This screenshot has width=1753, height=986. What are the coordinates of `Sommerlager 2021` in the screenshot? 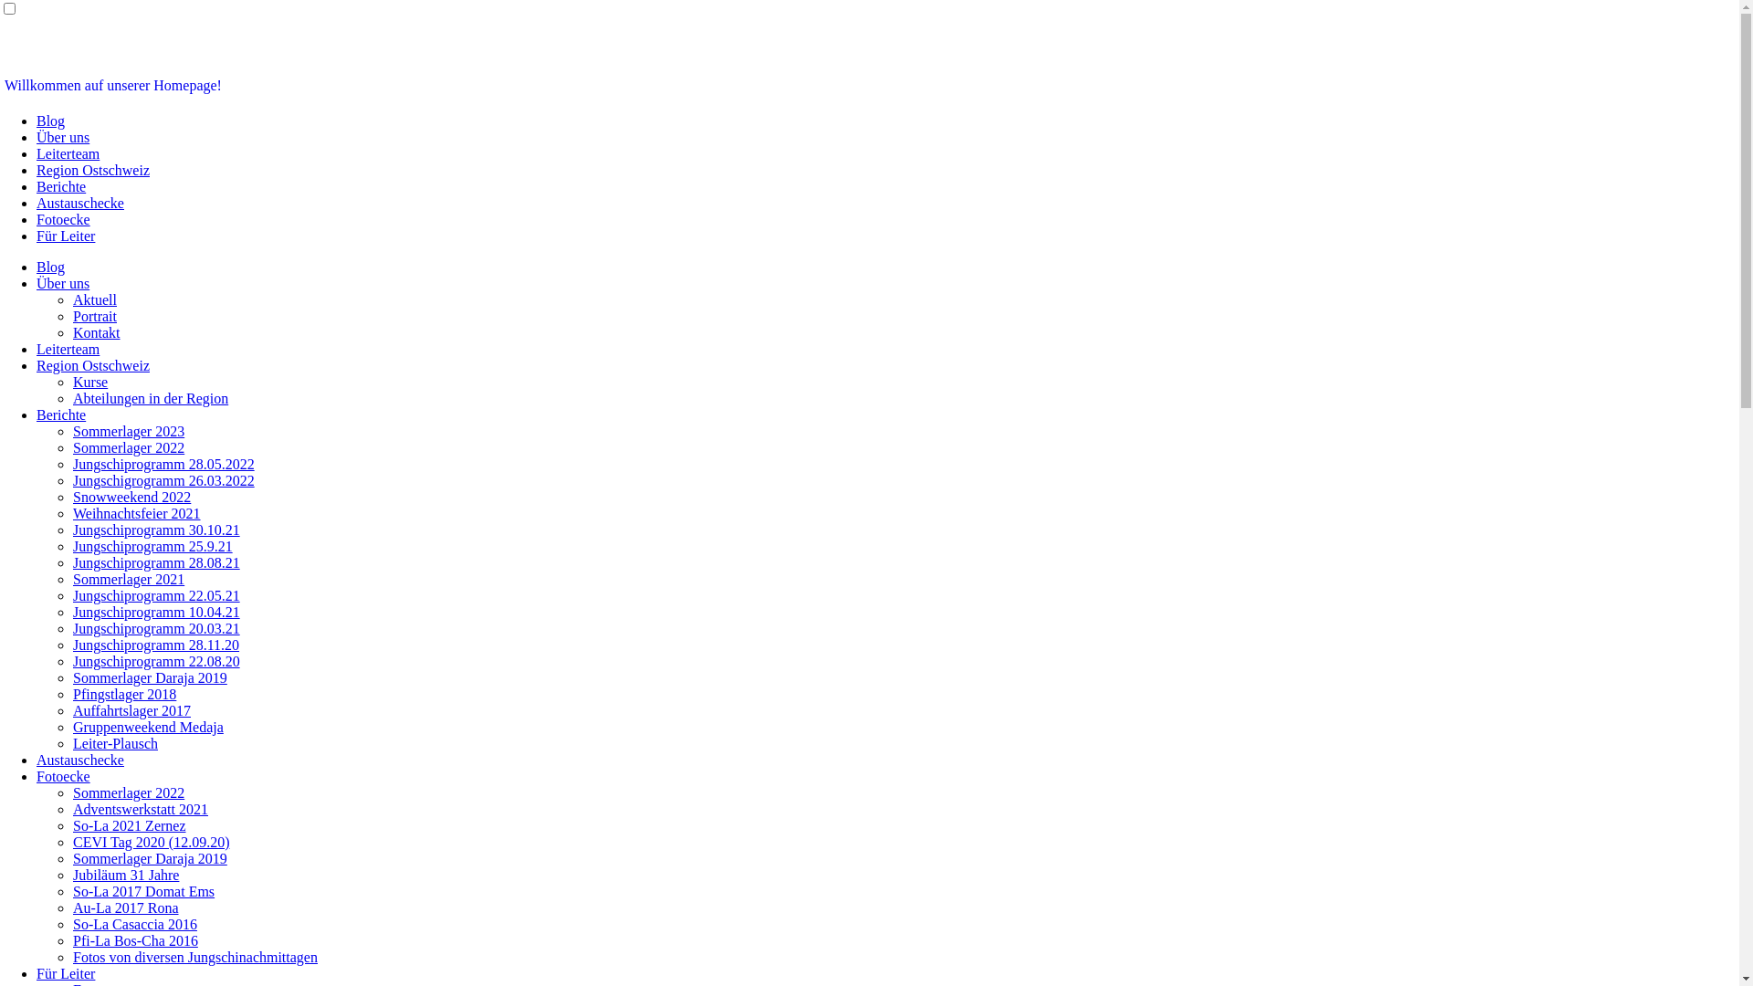 It's located at (129, 579).